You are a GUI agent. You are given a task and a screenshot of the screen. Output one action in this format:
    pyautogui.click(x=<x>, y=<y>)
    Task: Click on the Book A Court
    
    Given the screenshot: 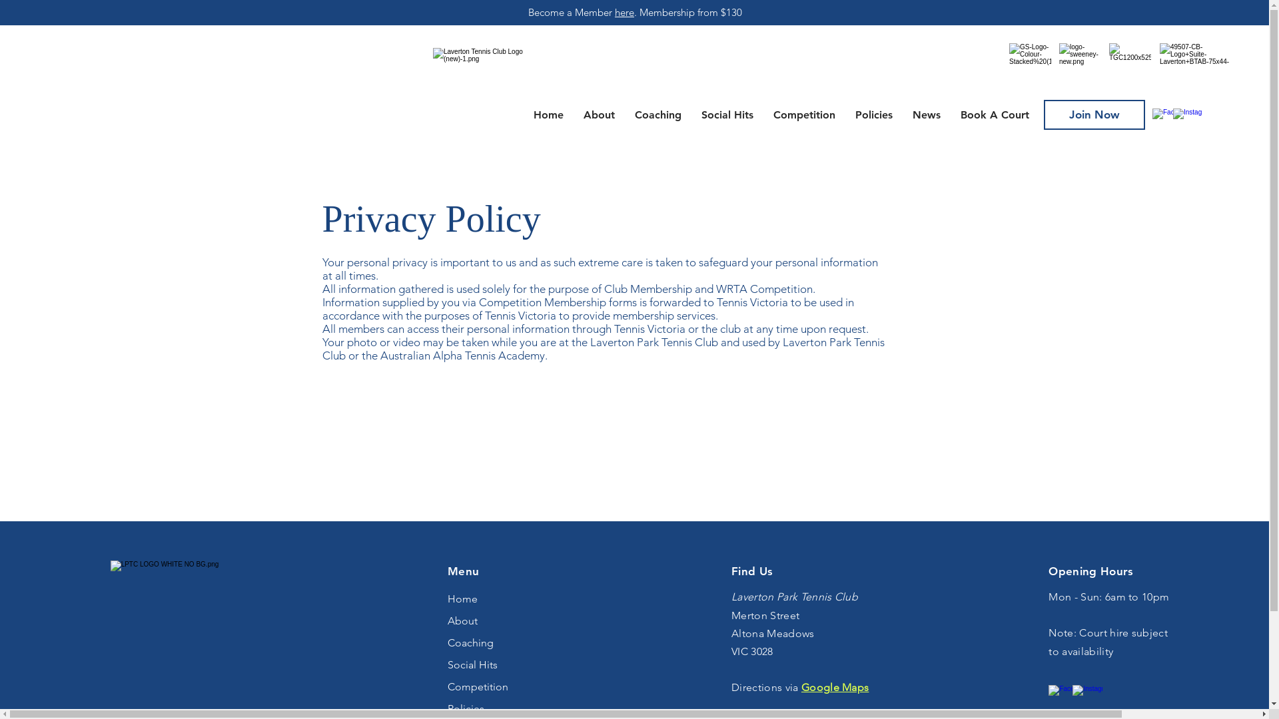 What is the action you would take?
    pyautogui.click(x=995, y=115)
    